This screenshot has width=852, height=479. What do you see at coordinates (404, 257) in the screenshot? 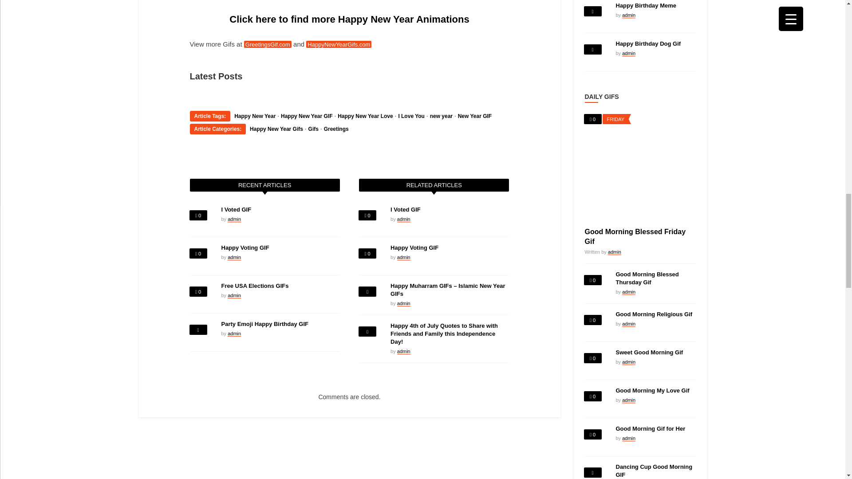
I see `Posts by admin` at bounding box center [404, 257].